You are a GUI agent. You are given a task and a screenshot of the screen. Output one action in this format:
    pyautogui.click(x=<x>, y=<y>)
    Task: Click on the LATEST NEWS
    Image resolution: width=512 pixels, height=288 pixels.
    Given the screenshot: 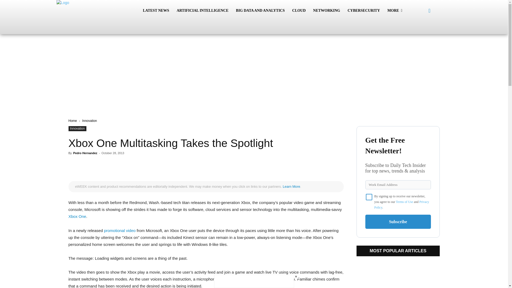 What is the action you would take?
    pyautogui.click(x=156, y=11)
    